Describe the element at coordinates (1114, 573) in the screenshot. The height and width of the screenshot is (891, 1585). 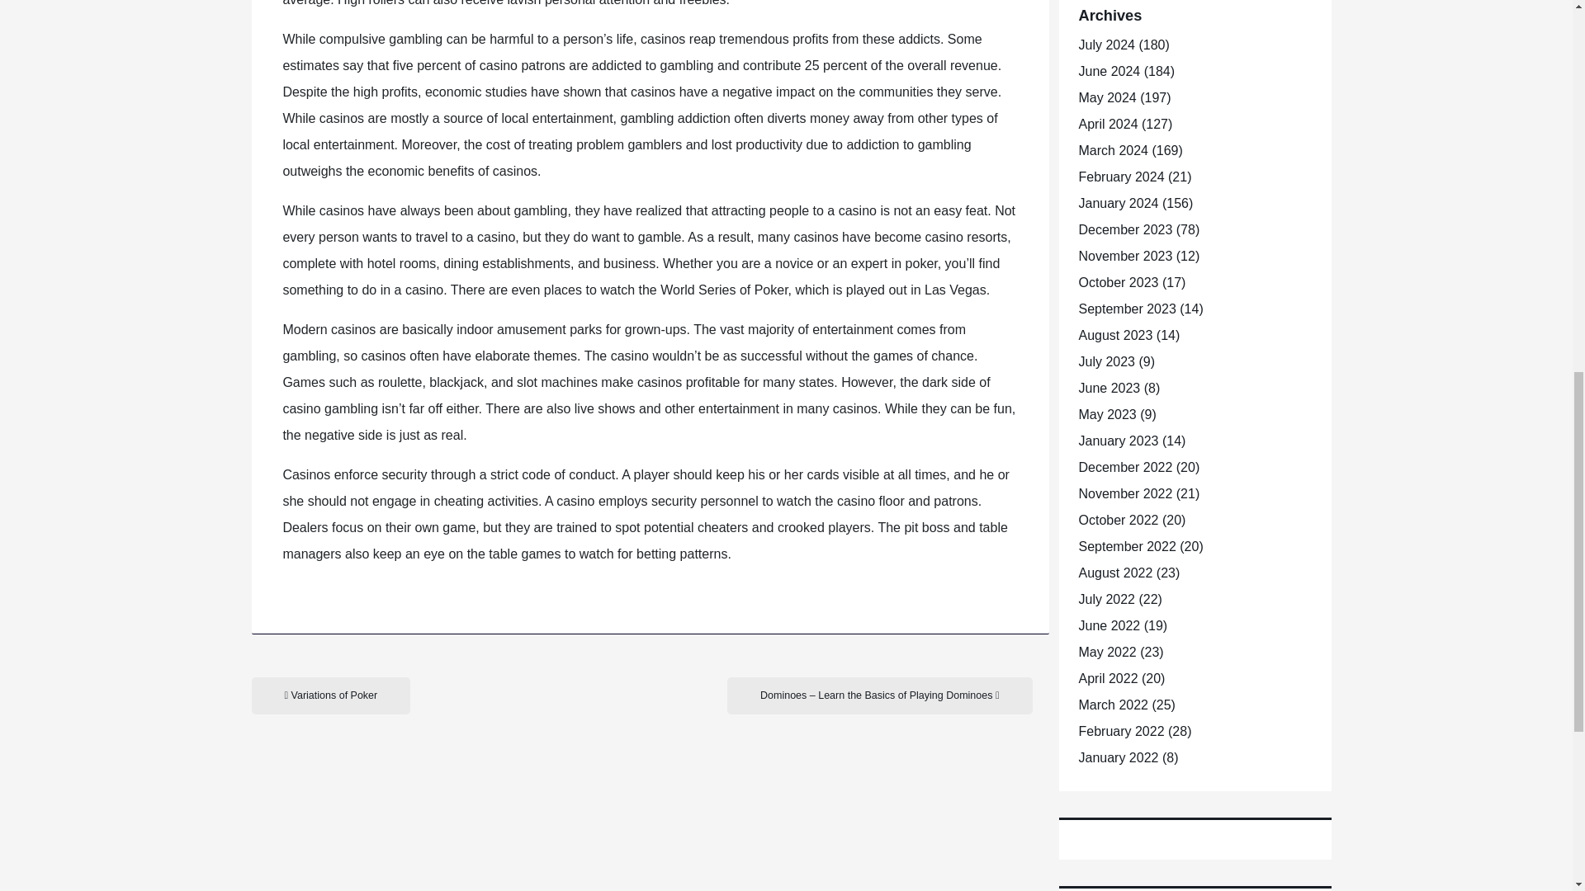
I see `August 2022` at that location.